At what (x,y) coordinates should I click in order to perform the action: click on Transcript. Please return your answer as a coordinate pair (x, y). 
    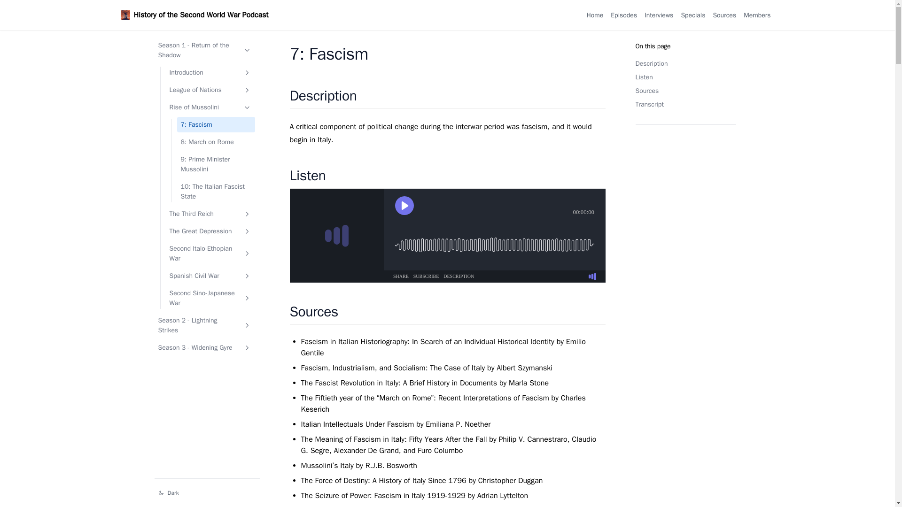
    Looking at the image, I should click on (685, 104).